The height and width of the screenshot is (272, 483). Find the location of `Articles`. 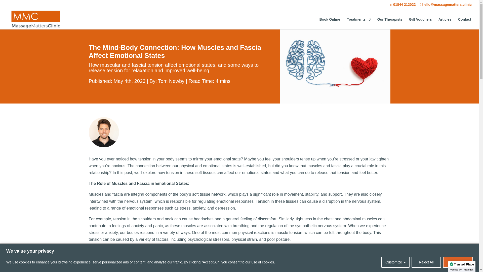

Articles is located at coordinates (445, 23).